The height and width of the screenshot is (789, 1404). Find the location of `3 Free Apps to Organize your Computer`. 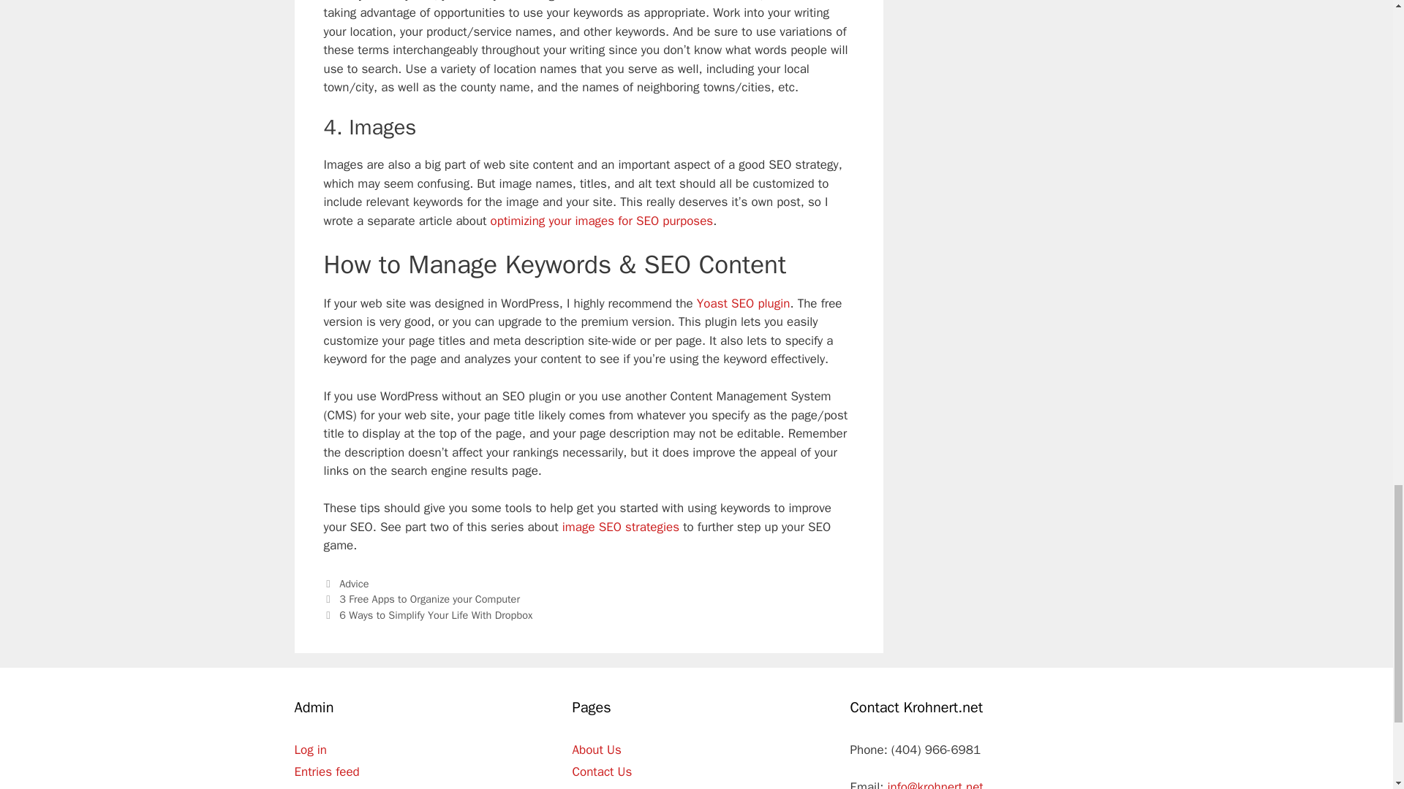

3 Free Apps to Organize your Computer is located at coordinates (429, 599).